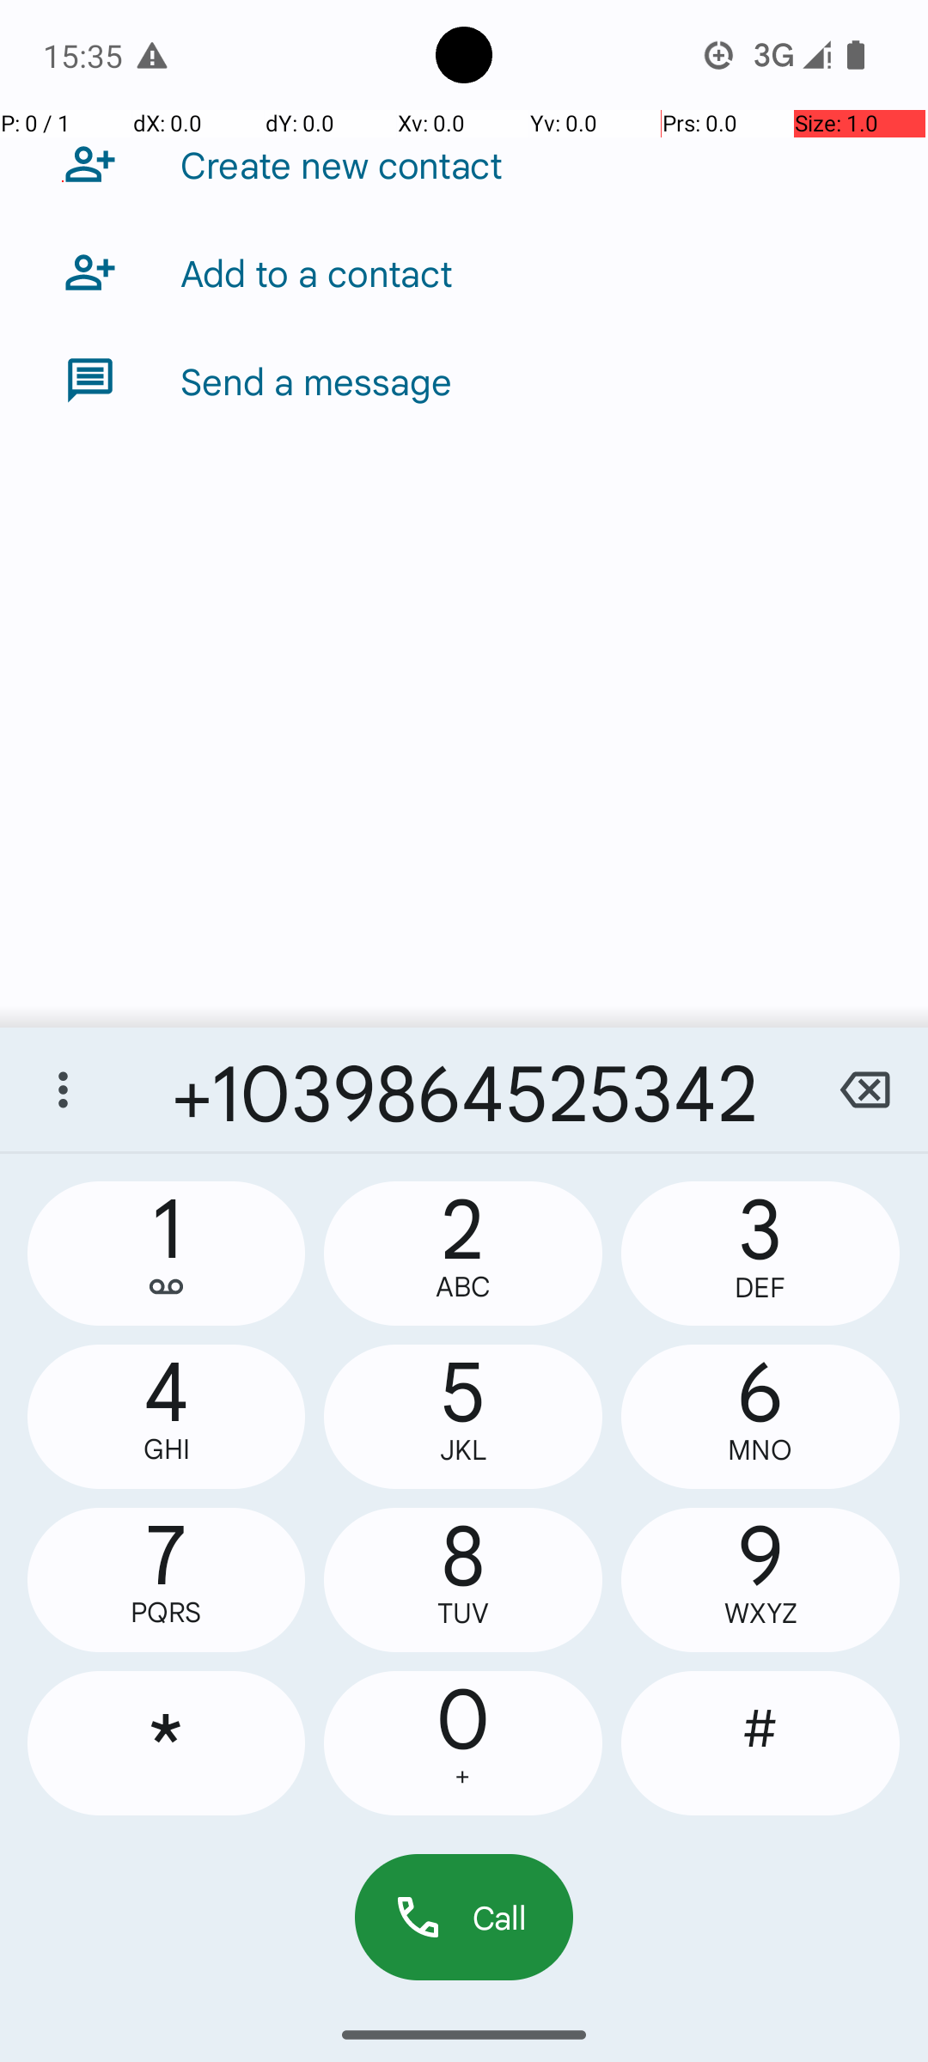  What do you see at coordinates (760, 1450) in the screenshot?
I see `MNO` at bounding box center [760, 1450].